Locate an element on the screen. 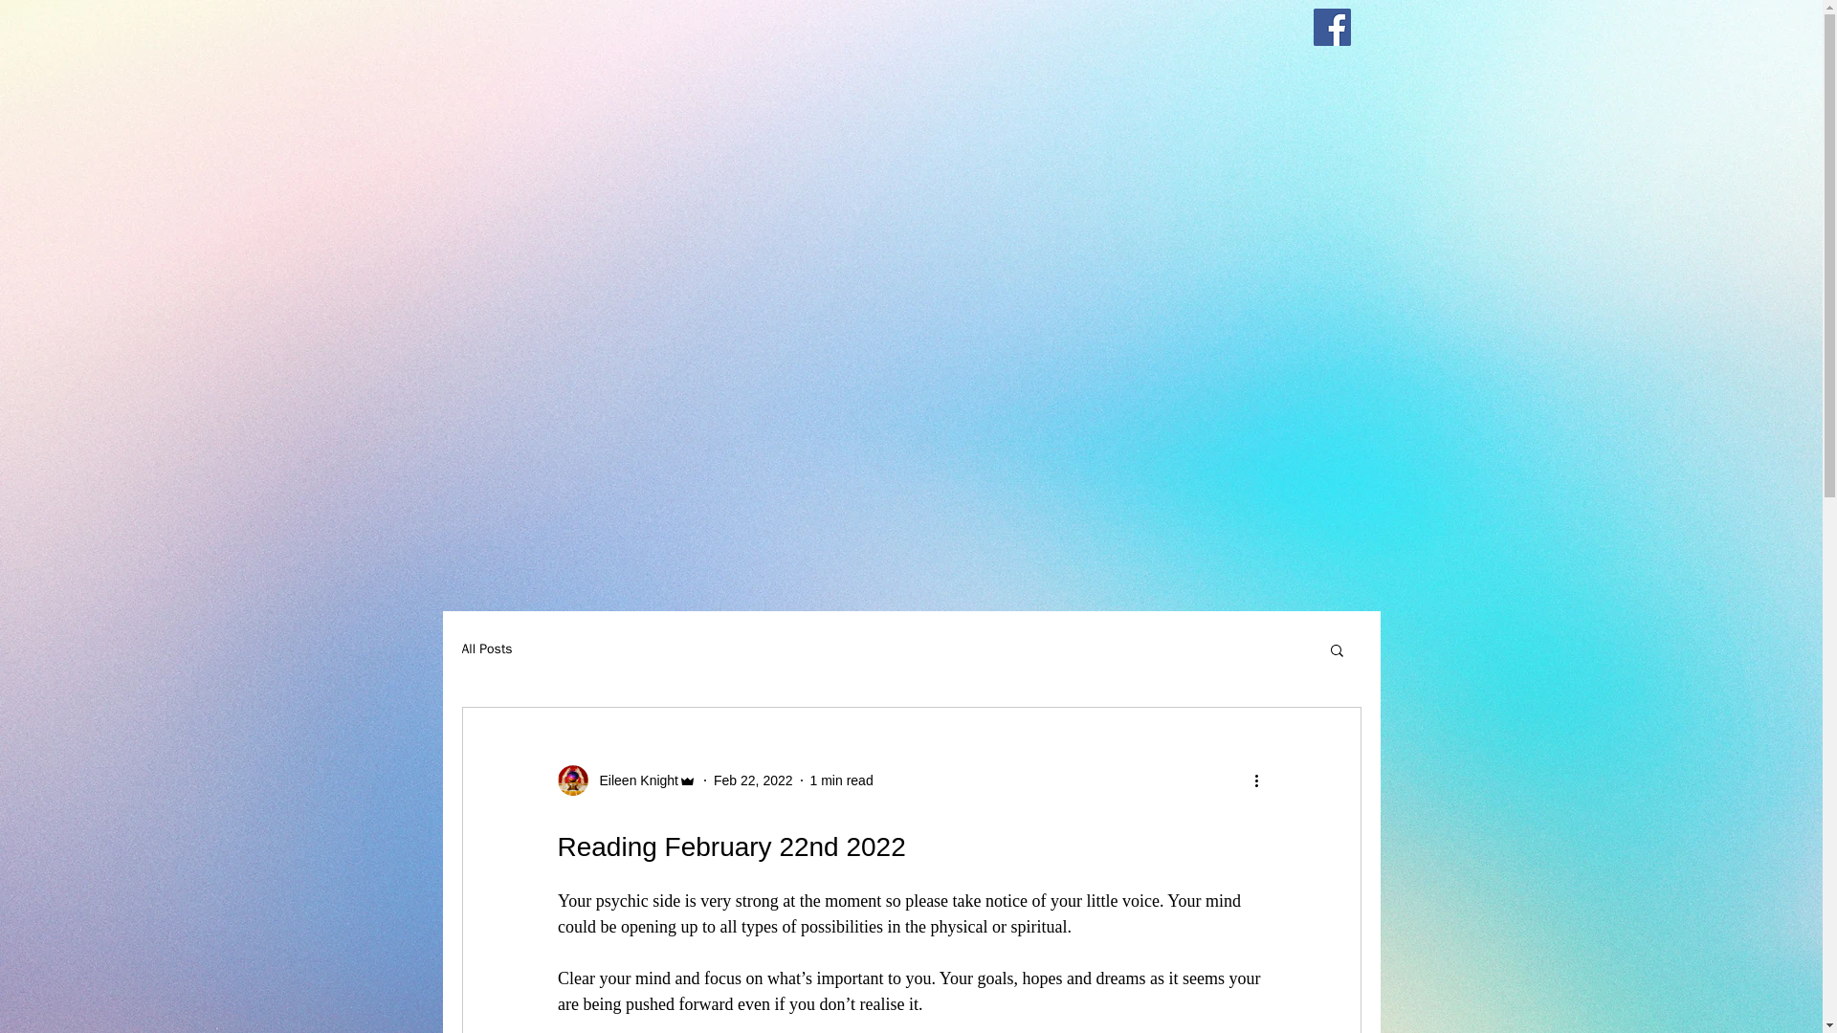 This screenshot has width=1837, height=1033. Eileen Knight is located at coordinates (632, 780).